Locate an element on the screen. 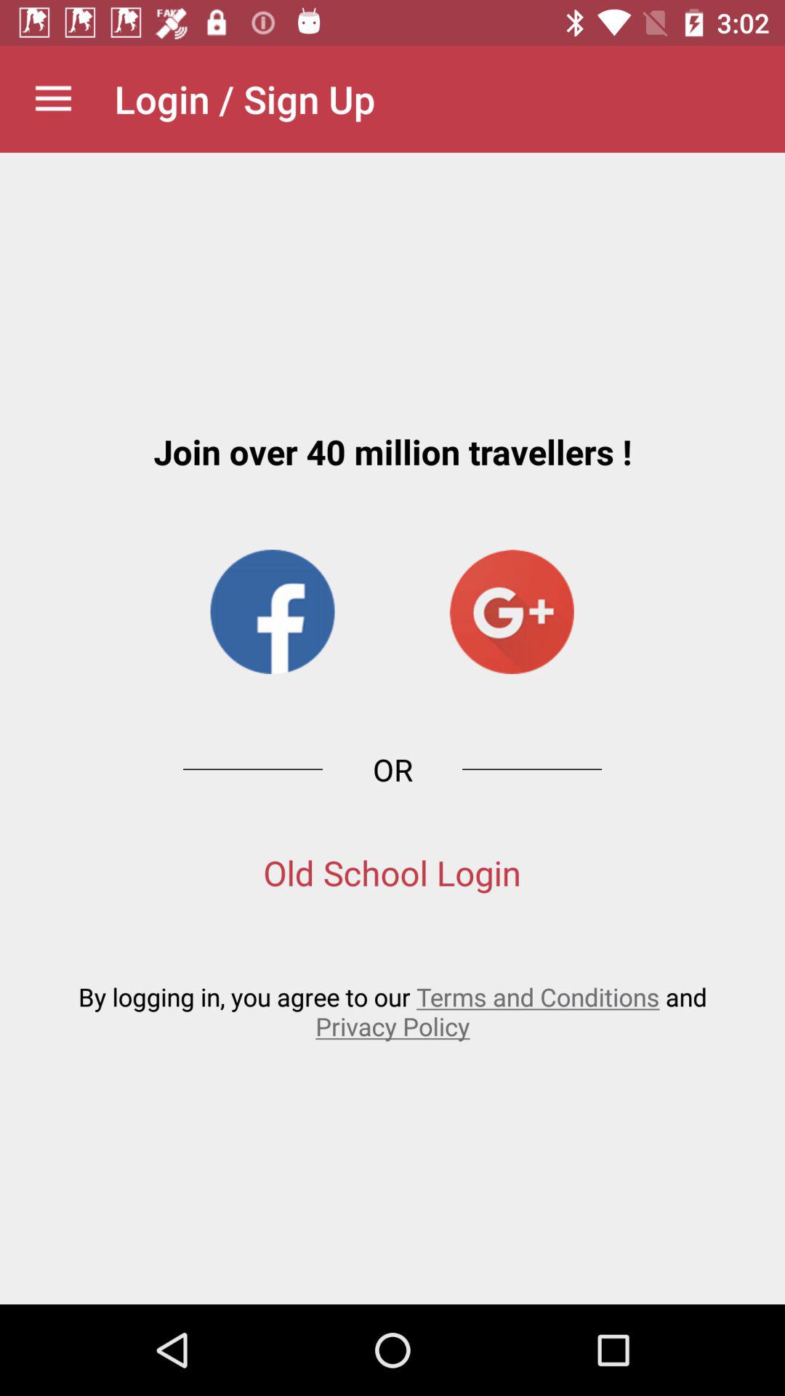 The image size is (785, 1396). click item above the or is located at coordinates (512, 611).